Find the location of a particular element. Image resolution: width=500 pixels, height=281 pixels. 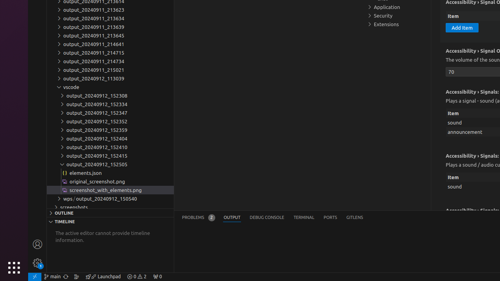

Ports is located at coordinates (330, 218).